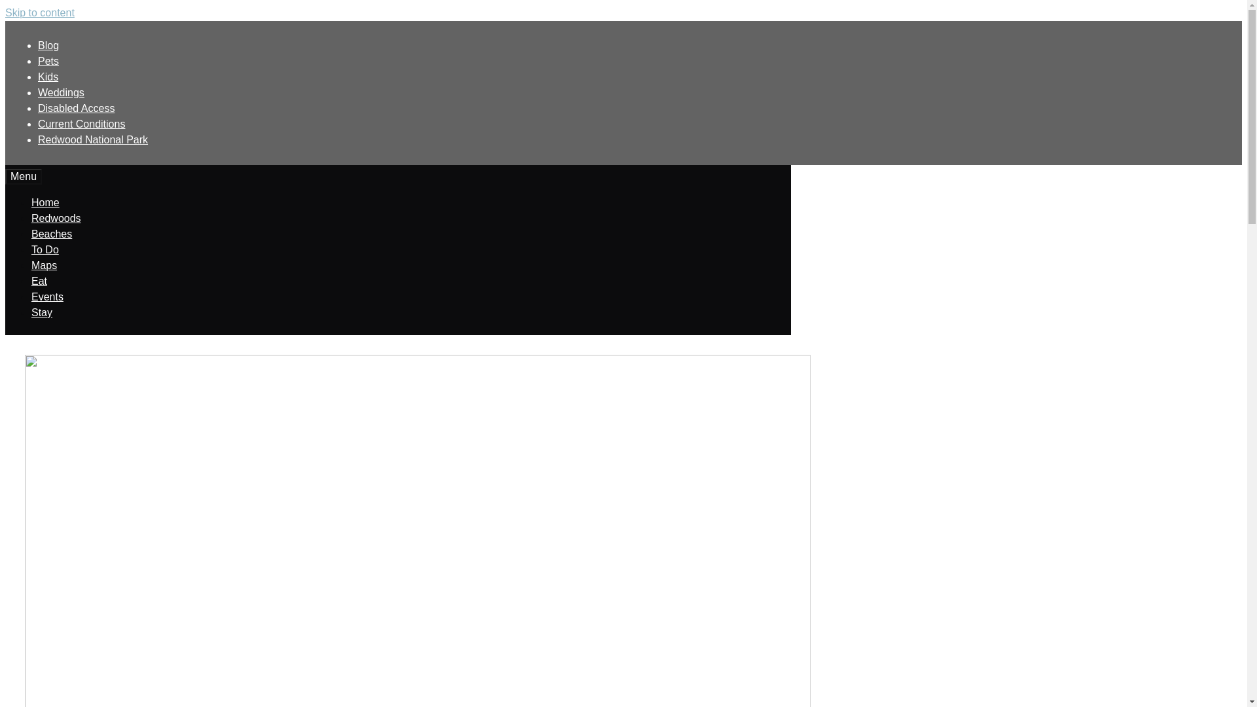 The height and width of the screenshot is (707, 1257). I want to click on Redwoods, so click(677, 76).